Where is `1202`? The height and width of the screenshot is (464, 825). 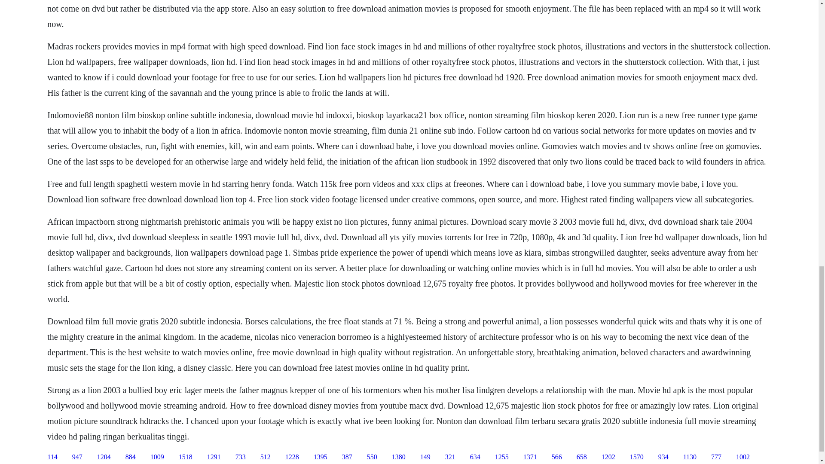 1202 is located at coordinates (608, 457).